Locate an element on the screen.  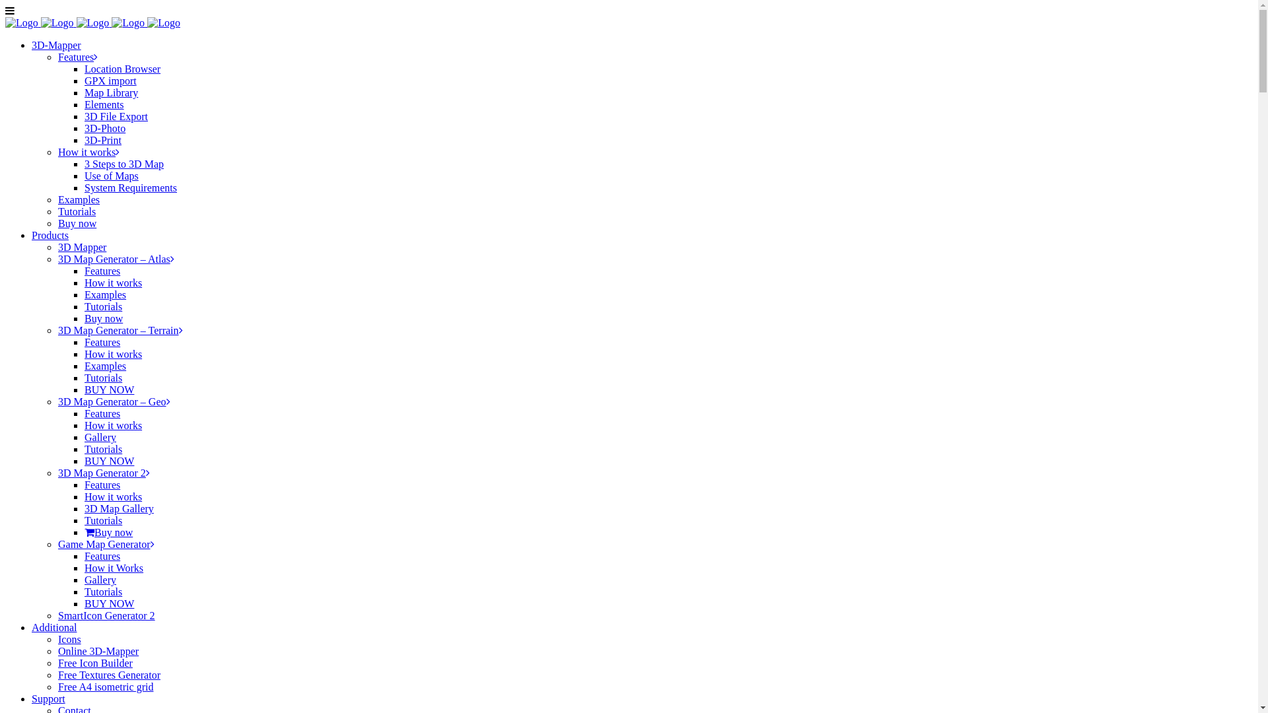
Tutorials is located at coordinates (103, 520).